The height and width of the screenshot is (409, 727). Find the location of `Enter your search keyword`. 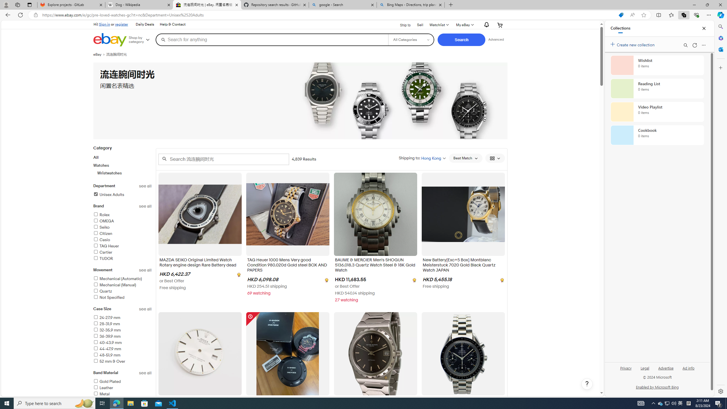

Enter your search keyword is located at coordinates (224, 159).